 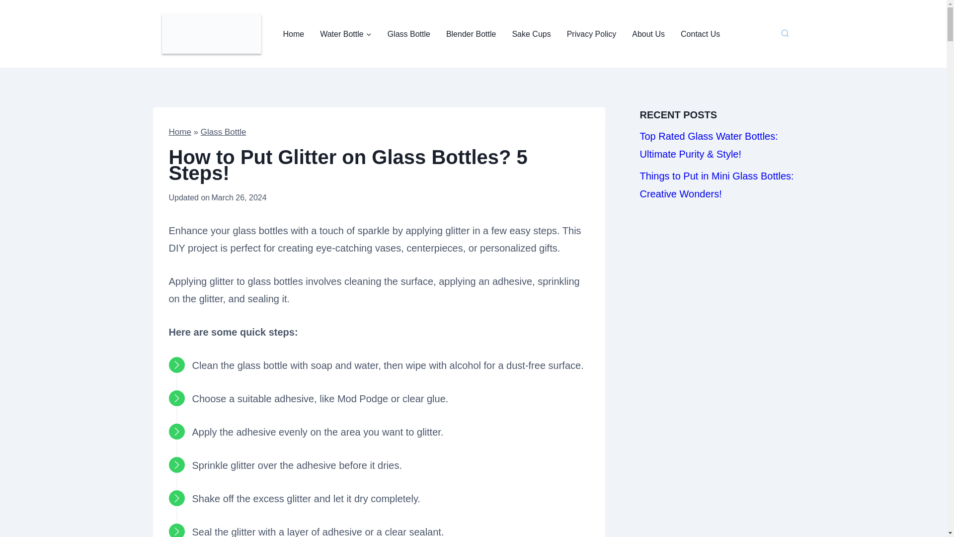 What do you see at coordinates (408, 34) in the screenshot?
I see `Glass Bottle` at bounding box center [408, 34].